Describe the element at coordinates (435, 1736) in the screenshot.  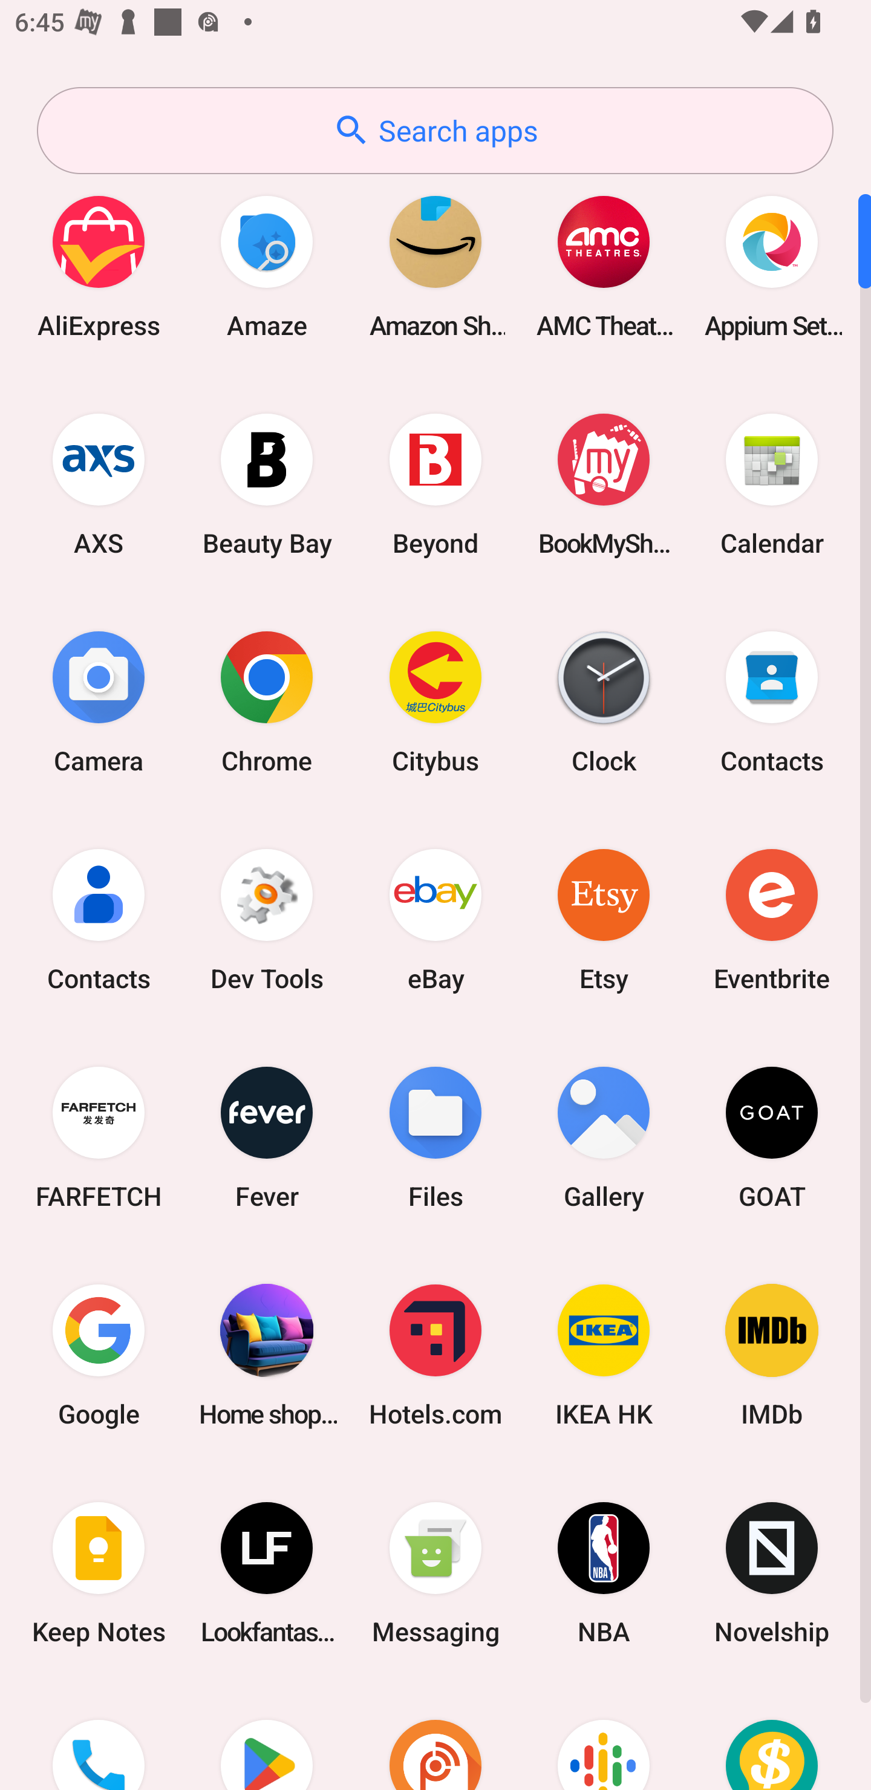
I see `Podcast Addict` at that location.